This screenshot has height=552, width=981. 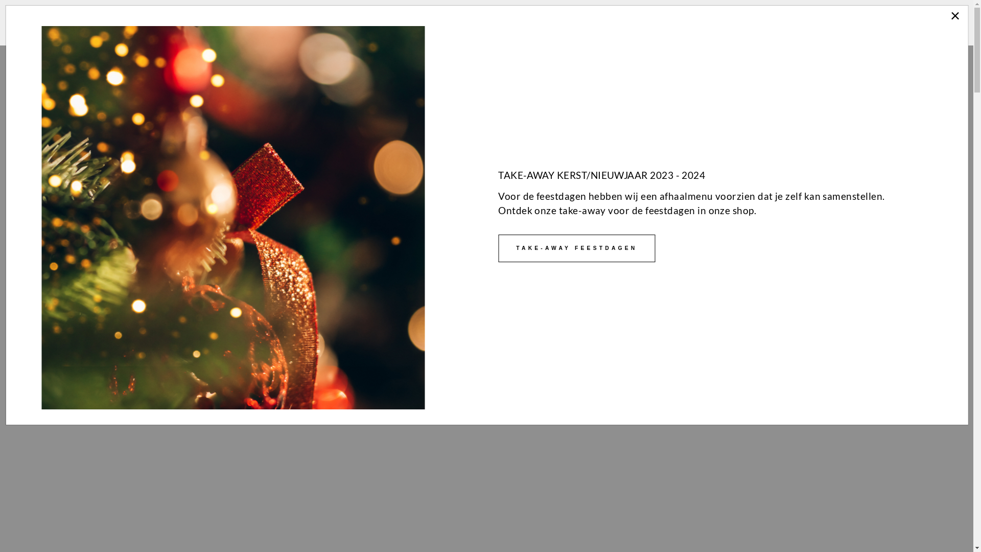 I want to click on CADEAUBON, so click(x=925, y=25).